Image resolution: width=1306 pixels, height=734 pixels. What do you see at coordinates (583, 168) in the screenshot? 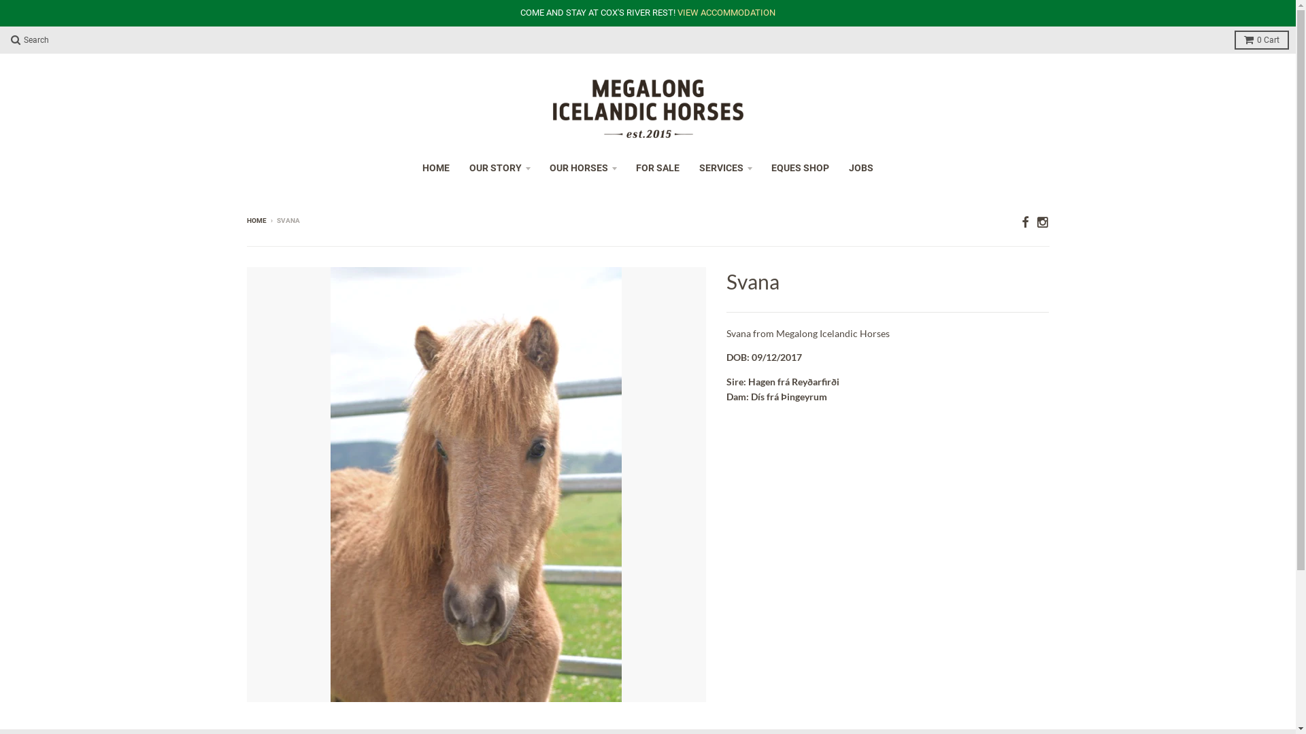
I see `OUR HORSES` at bounding box center [583, 168].